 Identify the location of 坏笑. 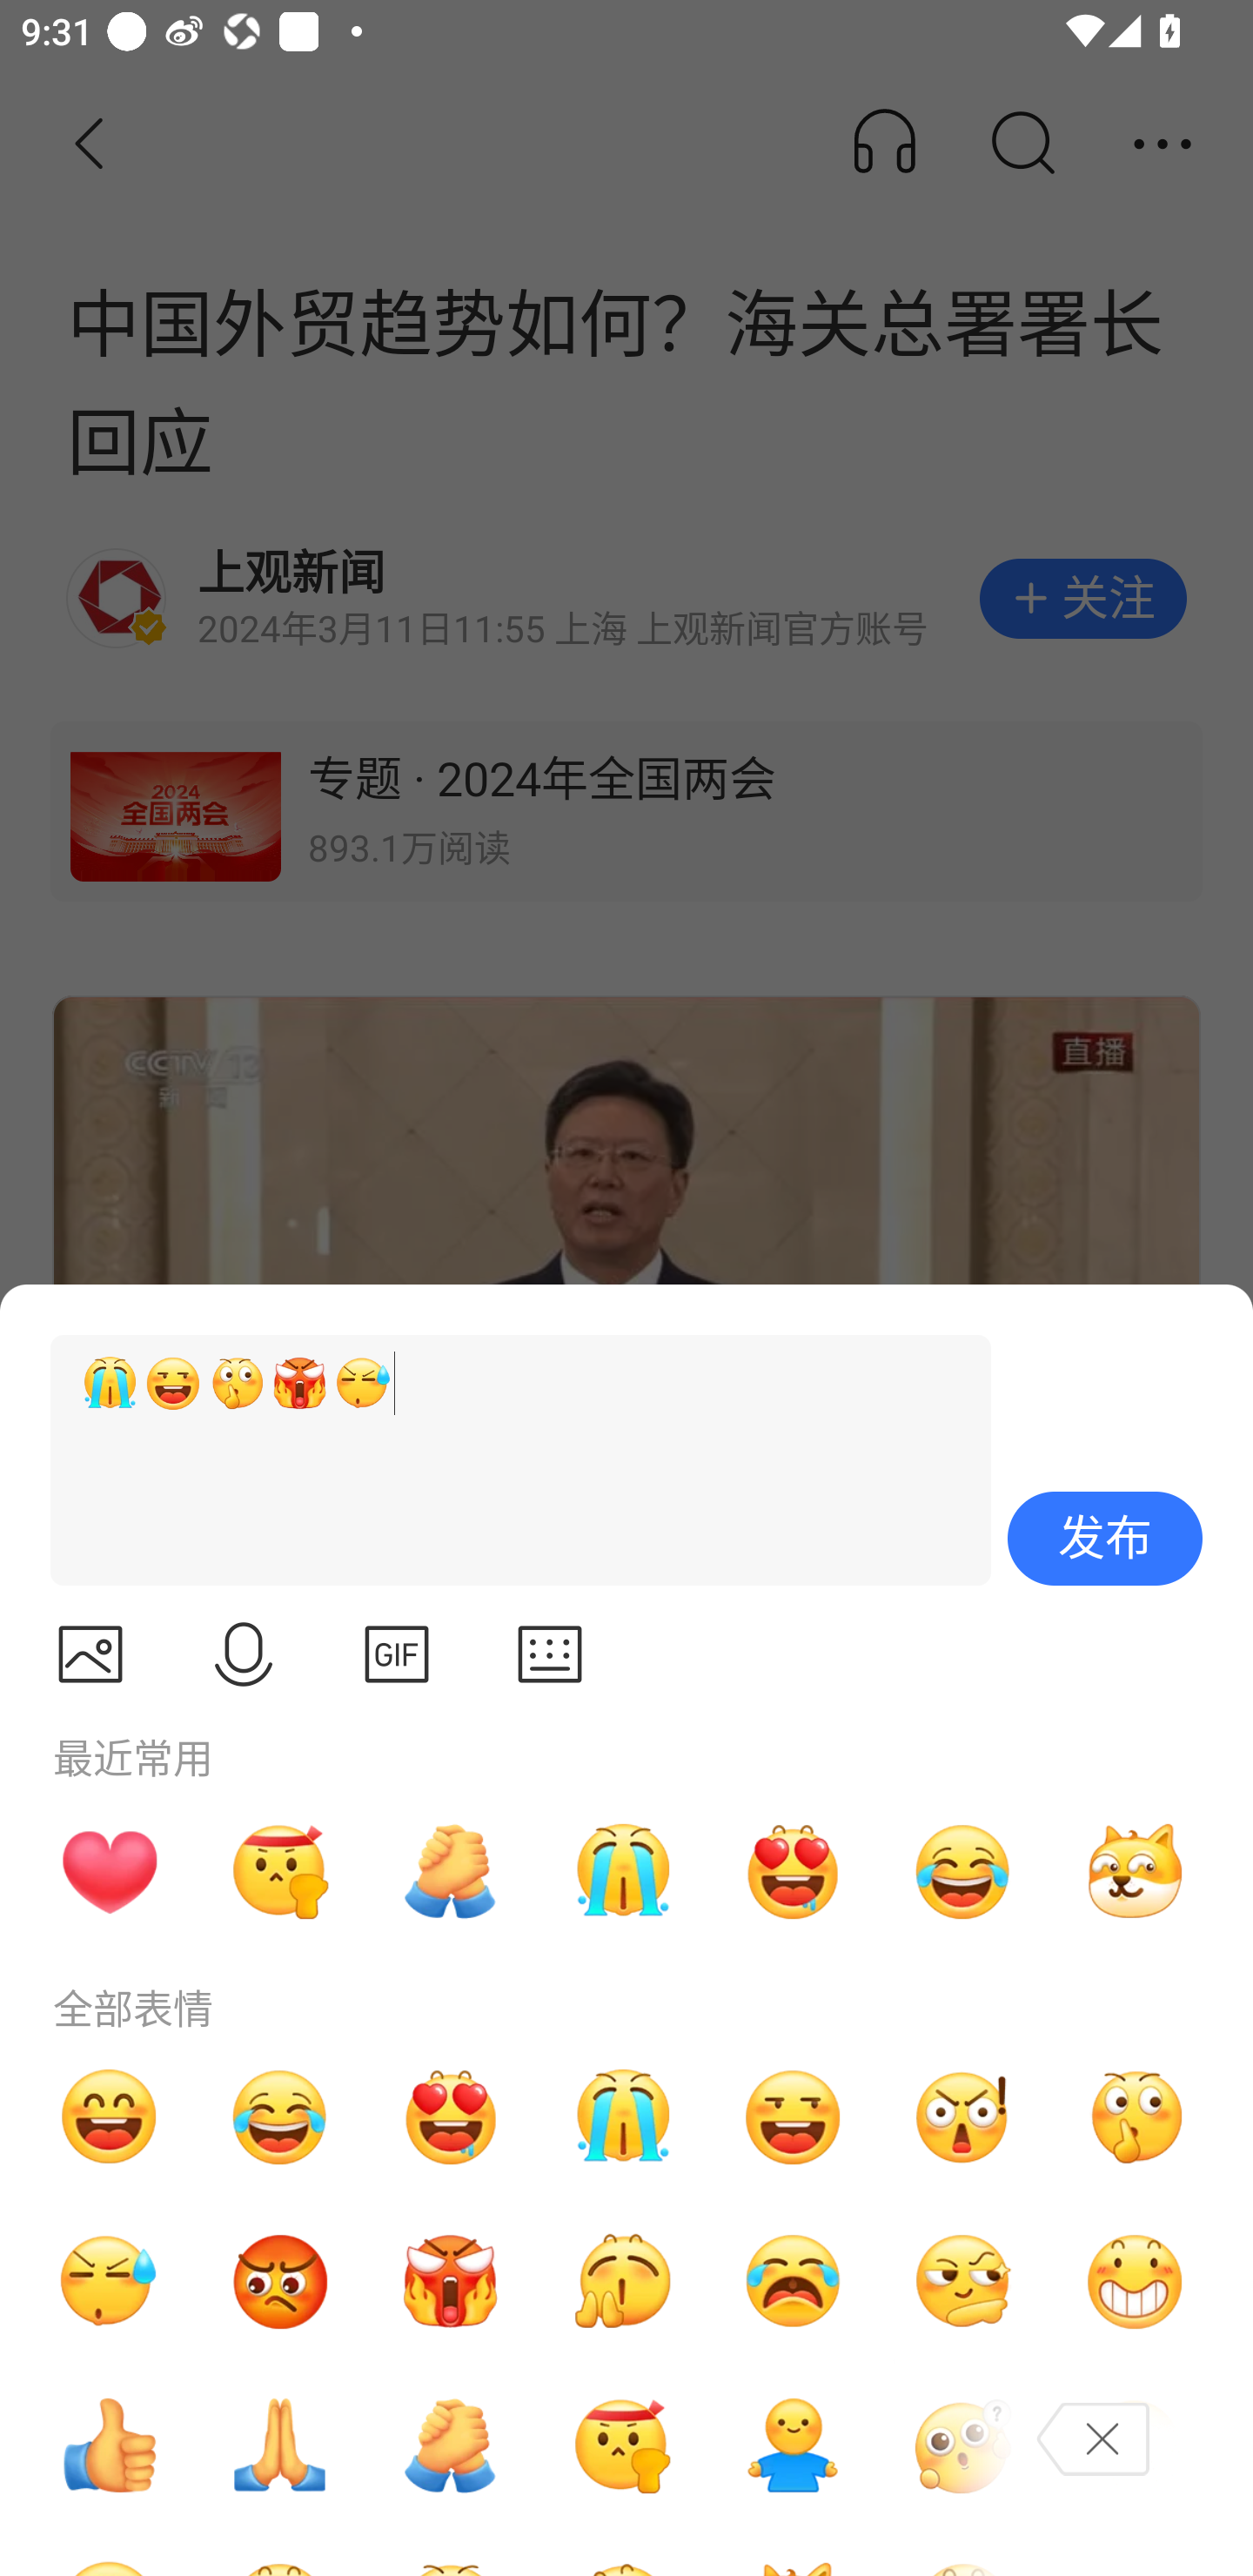
(1135, 2282).